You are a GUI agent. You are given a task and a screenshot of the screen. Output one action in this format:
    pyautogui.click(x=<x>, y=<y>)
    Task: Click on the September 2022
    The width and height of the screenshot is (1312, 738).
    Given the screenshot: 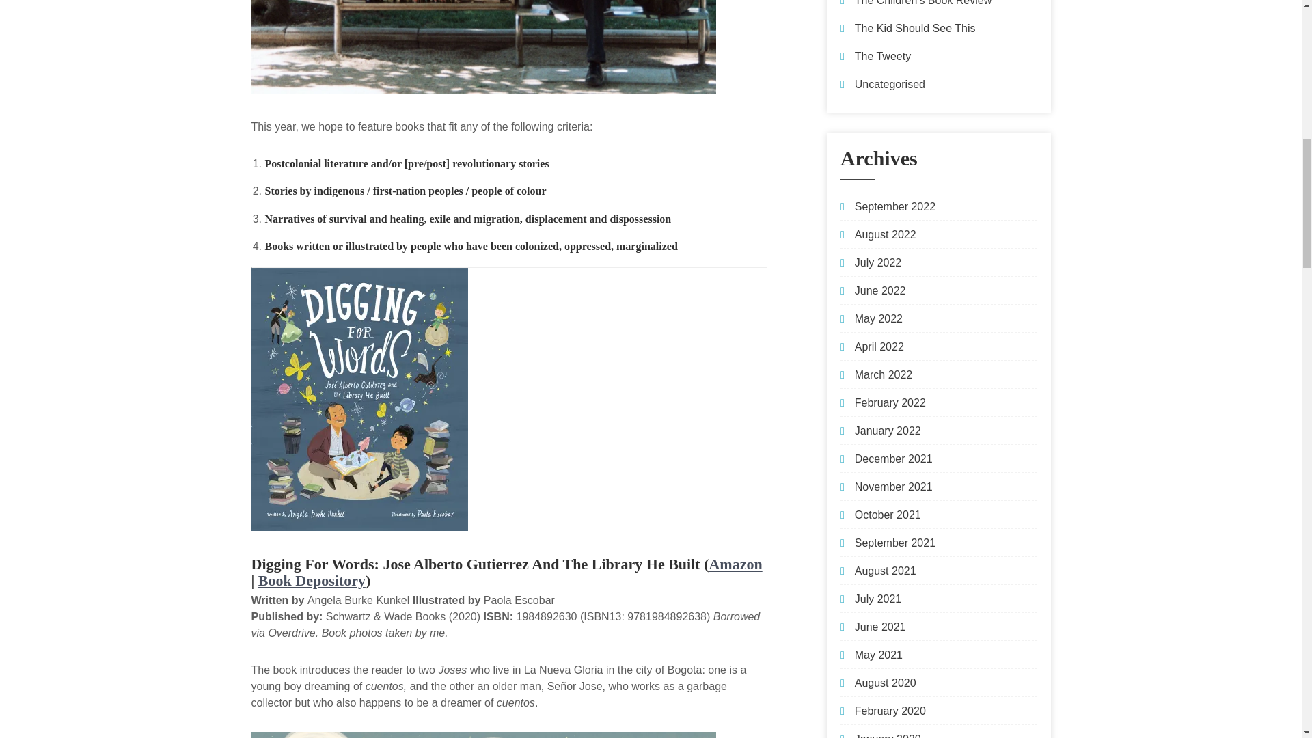 What is the action you would take?
    pyautogui.click(x=895, y=206)
    